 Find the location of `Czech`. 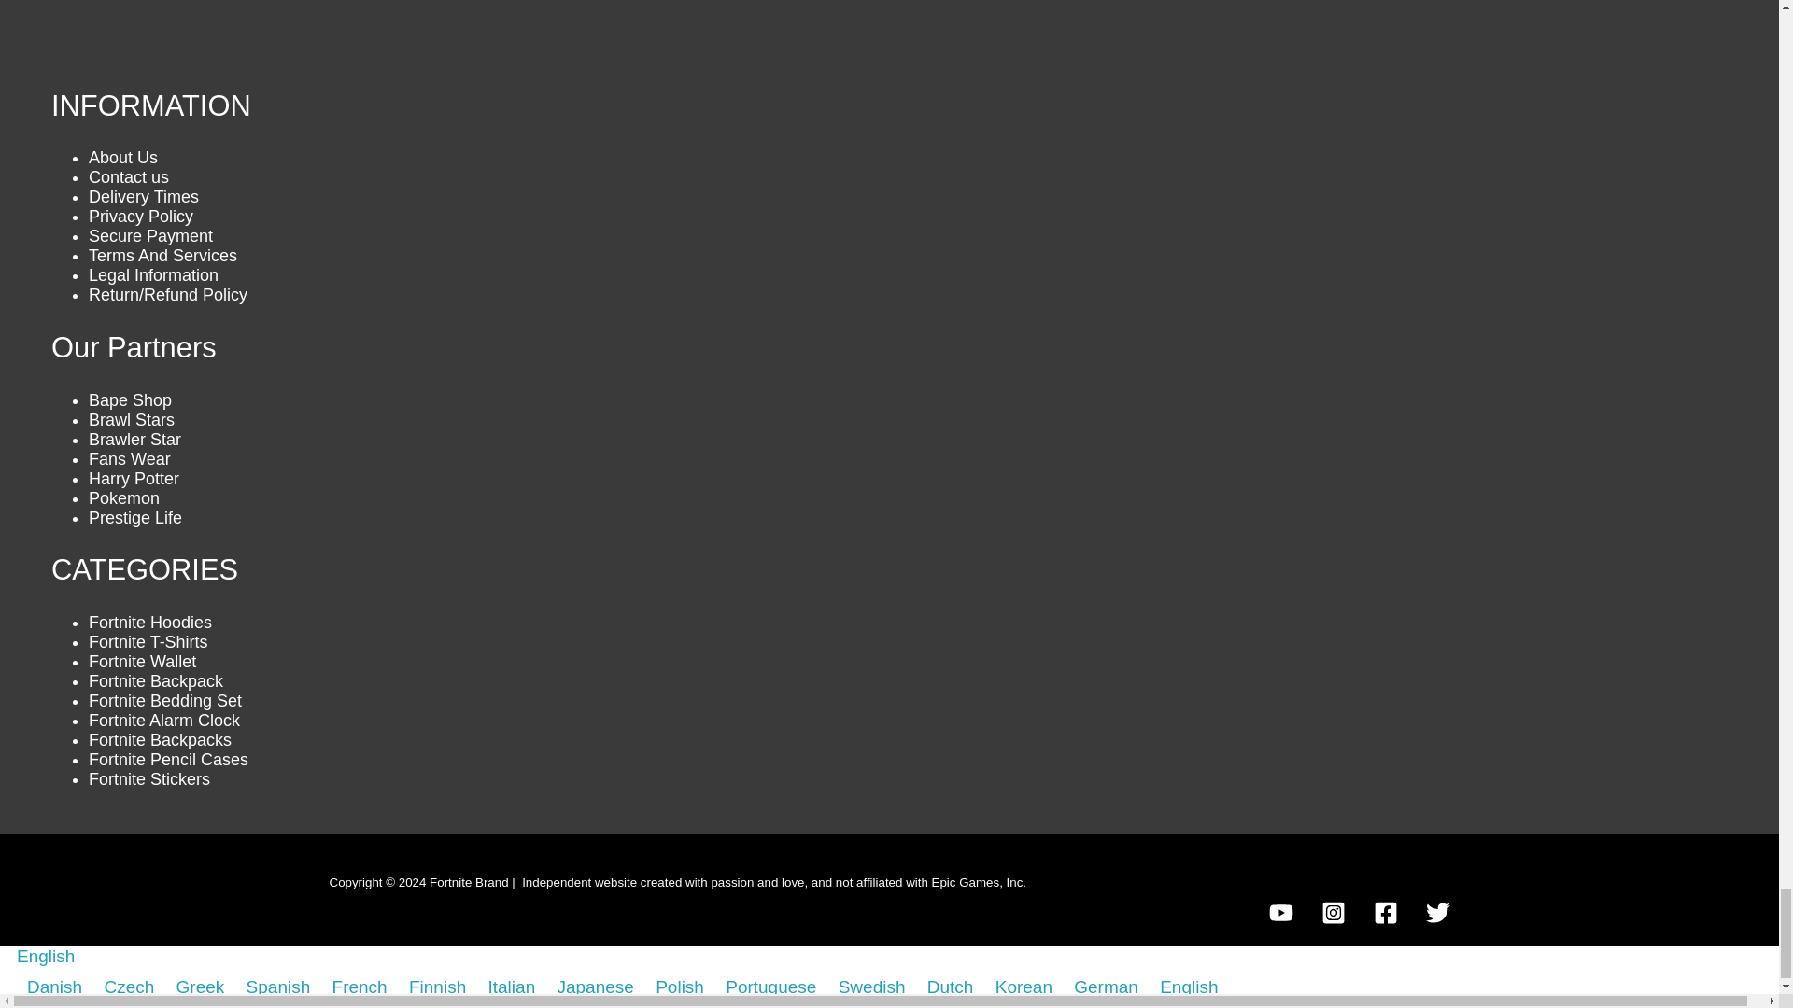

Czech is located at coordinates (122, 987).